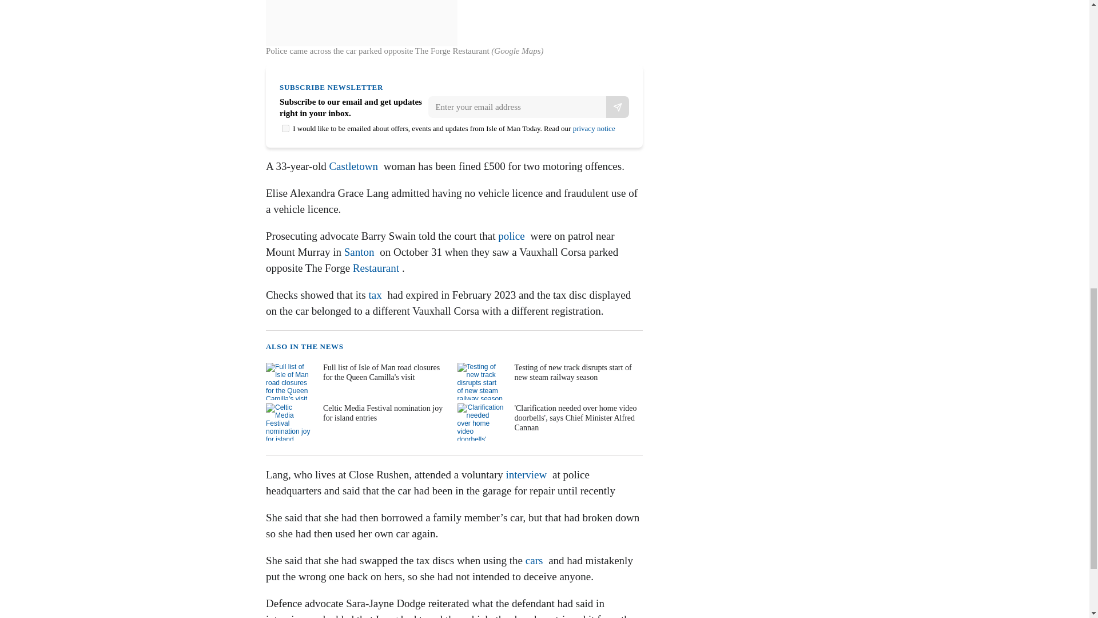 This screenshot has height=618, width=1098. What do you see at coordinates (526, 474) in the screenshot?
I see `interview` at bounding box center [526, 474].